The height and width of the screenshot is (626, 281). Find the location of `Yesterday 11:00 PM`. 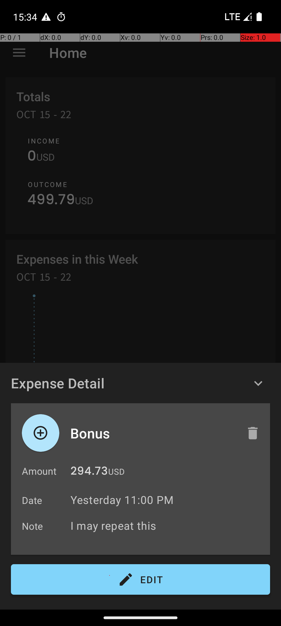

Yesterday 11:00 PM is located at coordinates (122, 500).